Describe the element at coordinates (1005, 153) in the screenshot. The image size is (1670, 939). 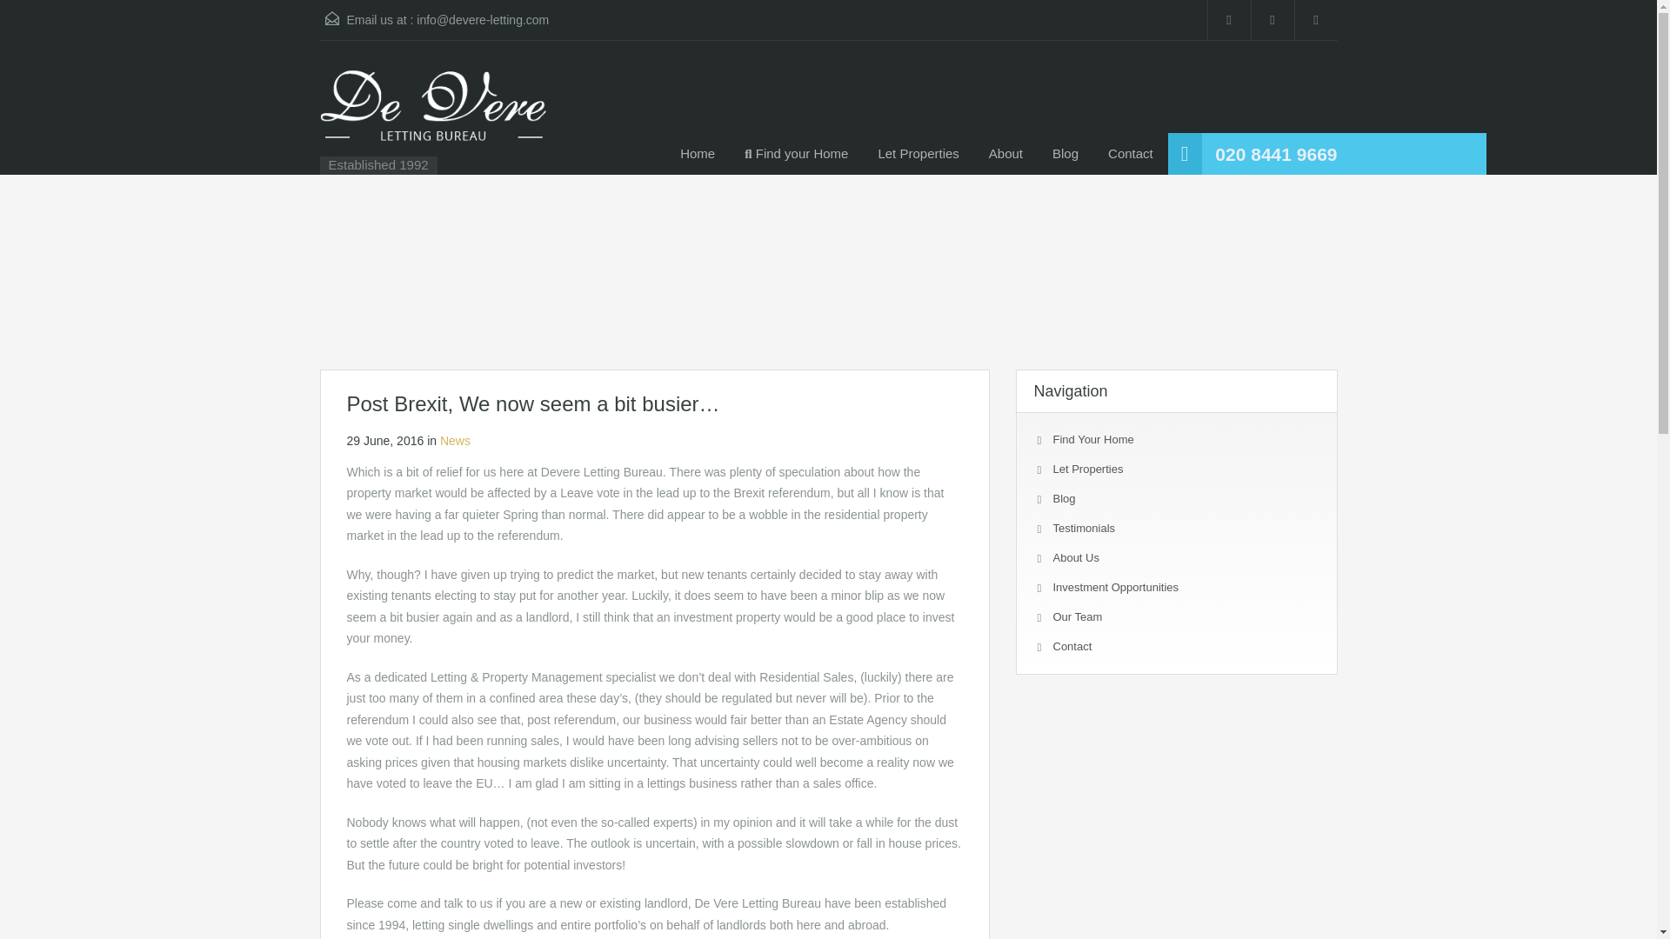
I see `About` at that location.